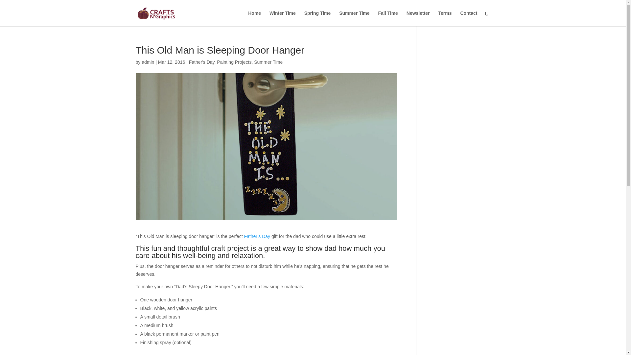 This screenshot has width=631, height=355. I want to click on Posts by admin, so click(148, 62).